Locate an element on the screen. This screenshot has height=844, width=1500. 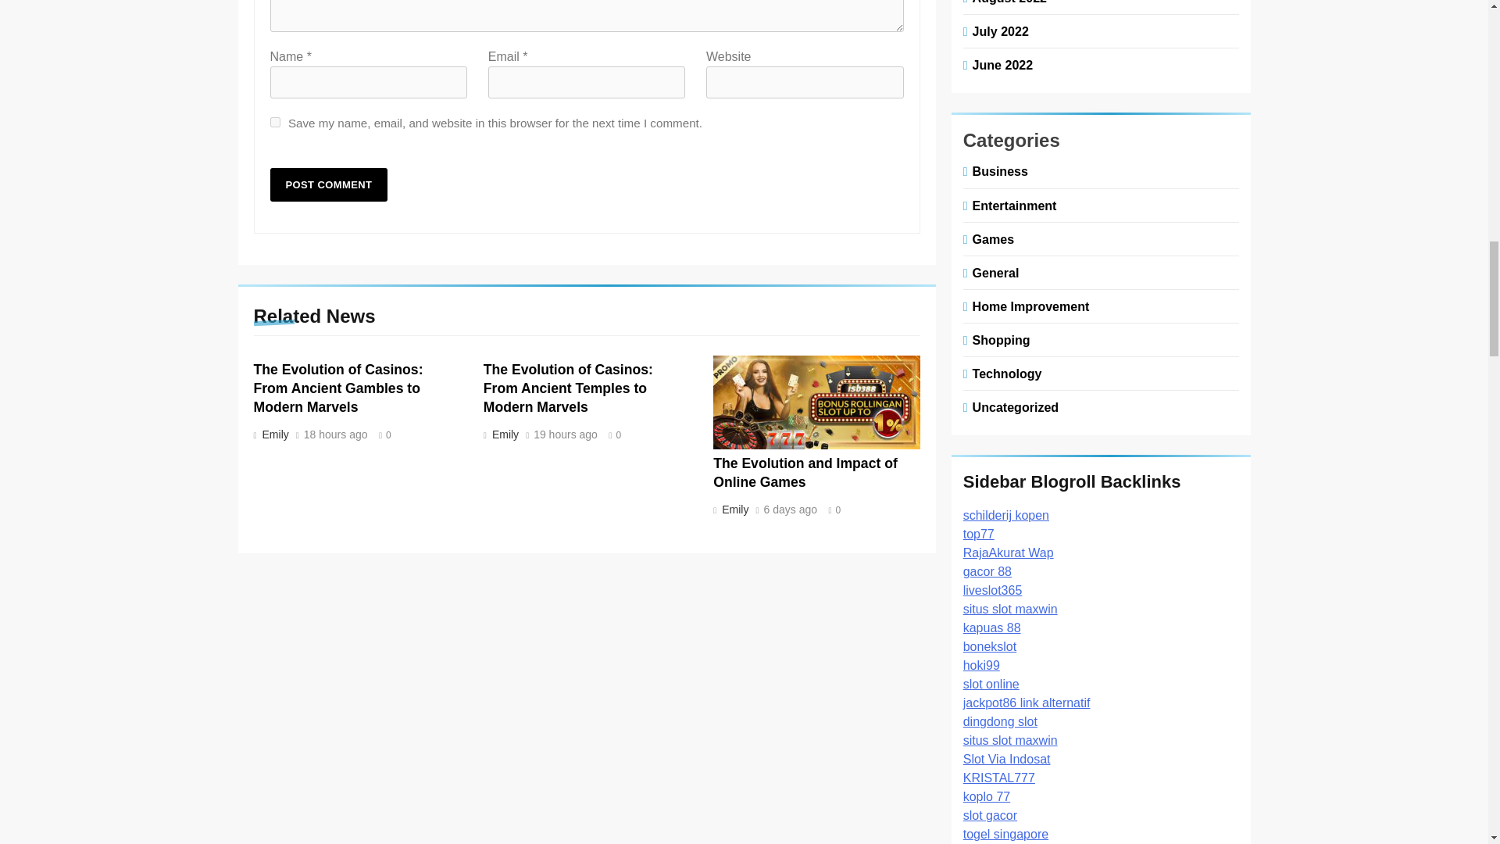
Post Comment is located at coordinates (329, 184).